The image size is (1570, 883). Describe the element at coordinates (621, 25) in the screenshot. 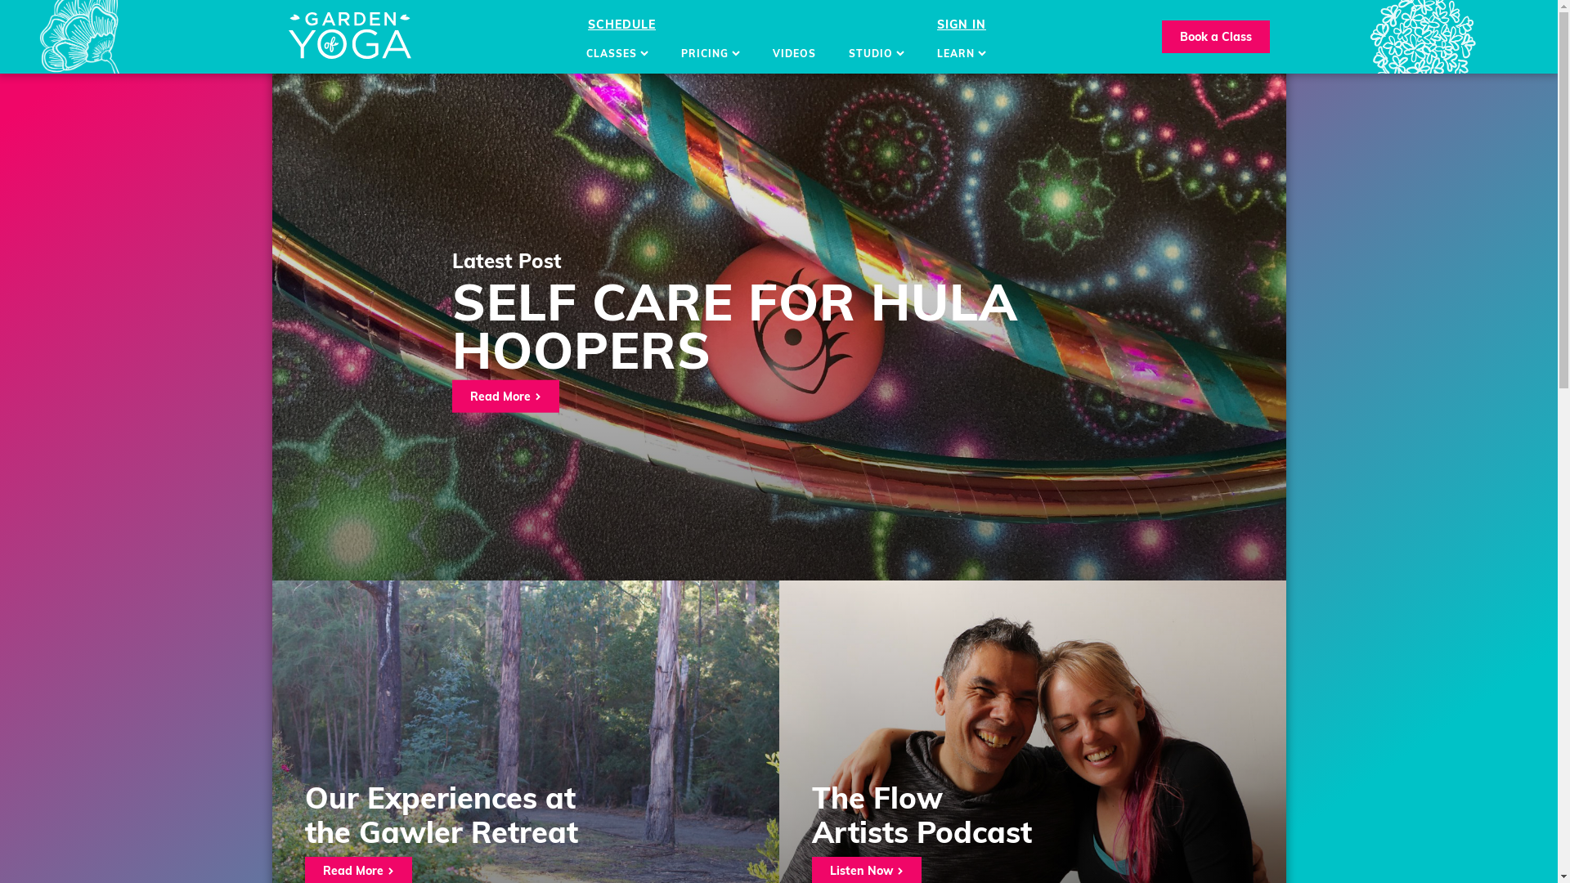

I see `SCHEDULE` at that location.